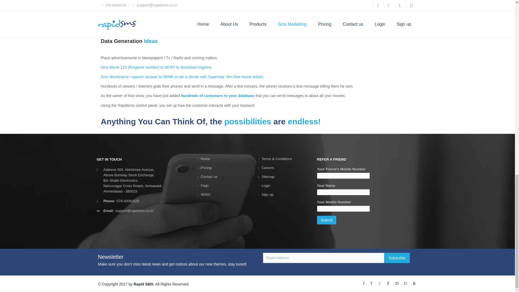 This screenshot has width=519, height=292. What do you see at coordinates (364, 283) in the screenshot?
I see `Facebook` at bounding box center [364, 283].